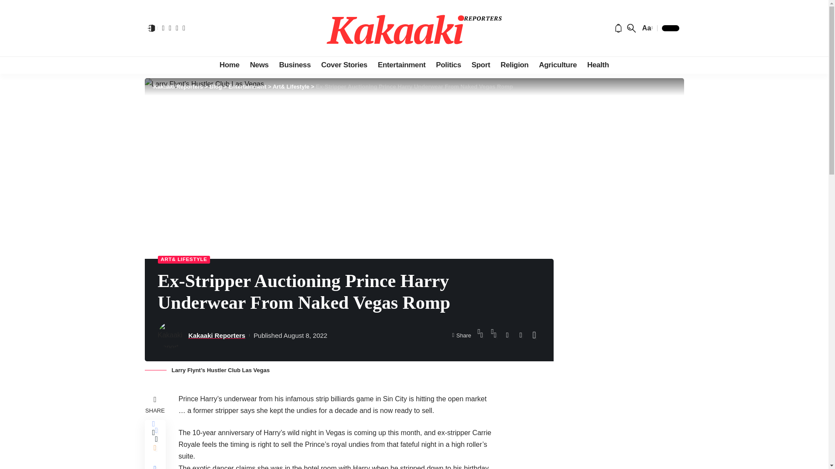 Image resolution: width=835 pixels, height=469 pixels. Describe the element at coordinates (414, 28) in the screenshot. I see `Kakaaki Reporters` at that location.